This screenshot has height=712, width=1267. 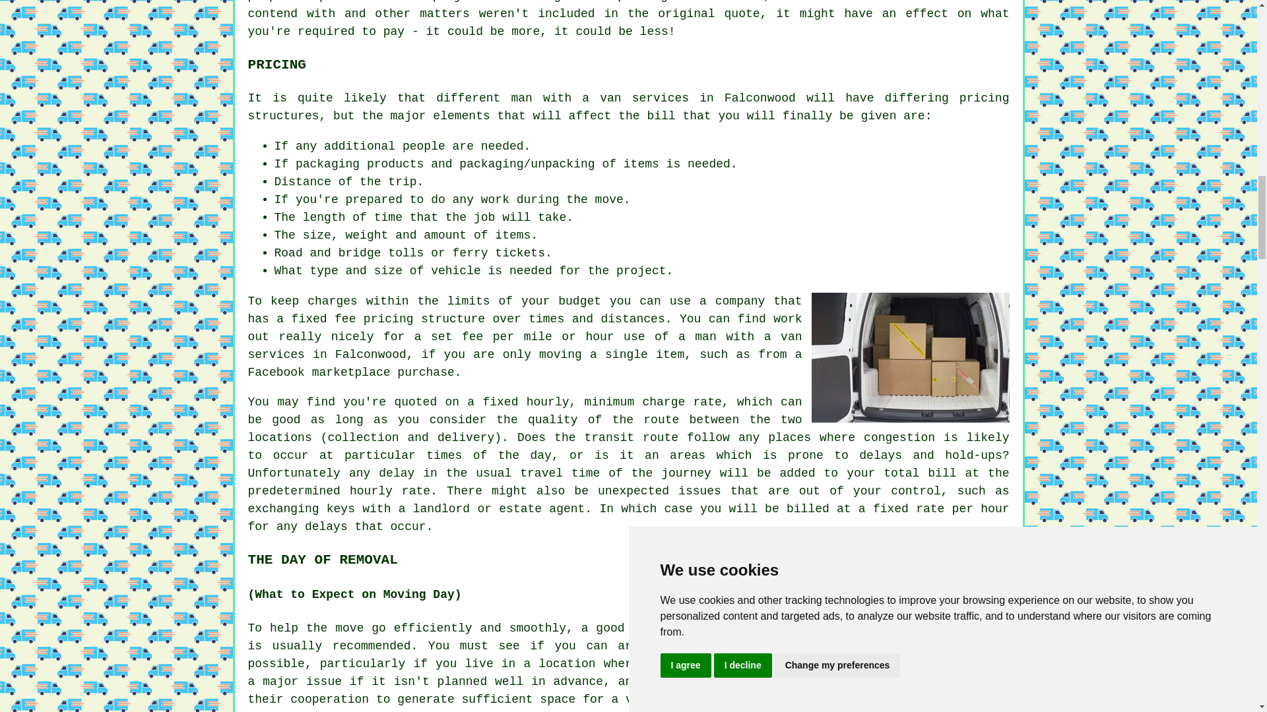 I want to click on man with a van services, so click(x=599, y=98).